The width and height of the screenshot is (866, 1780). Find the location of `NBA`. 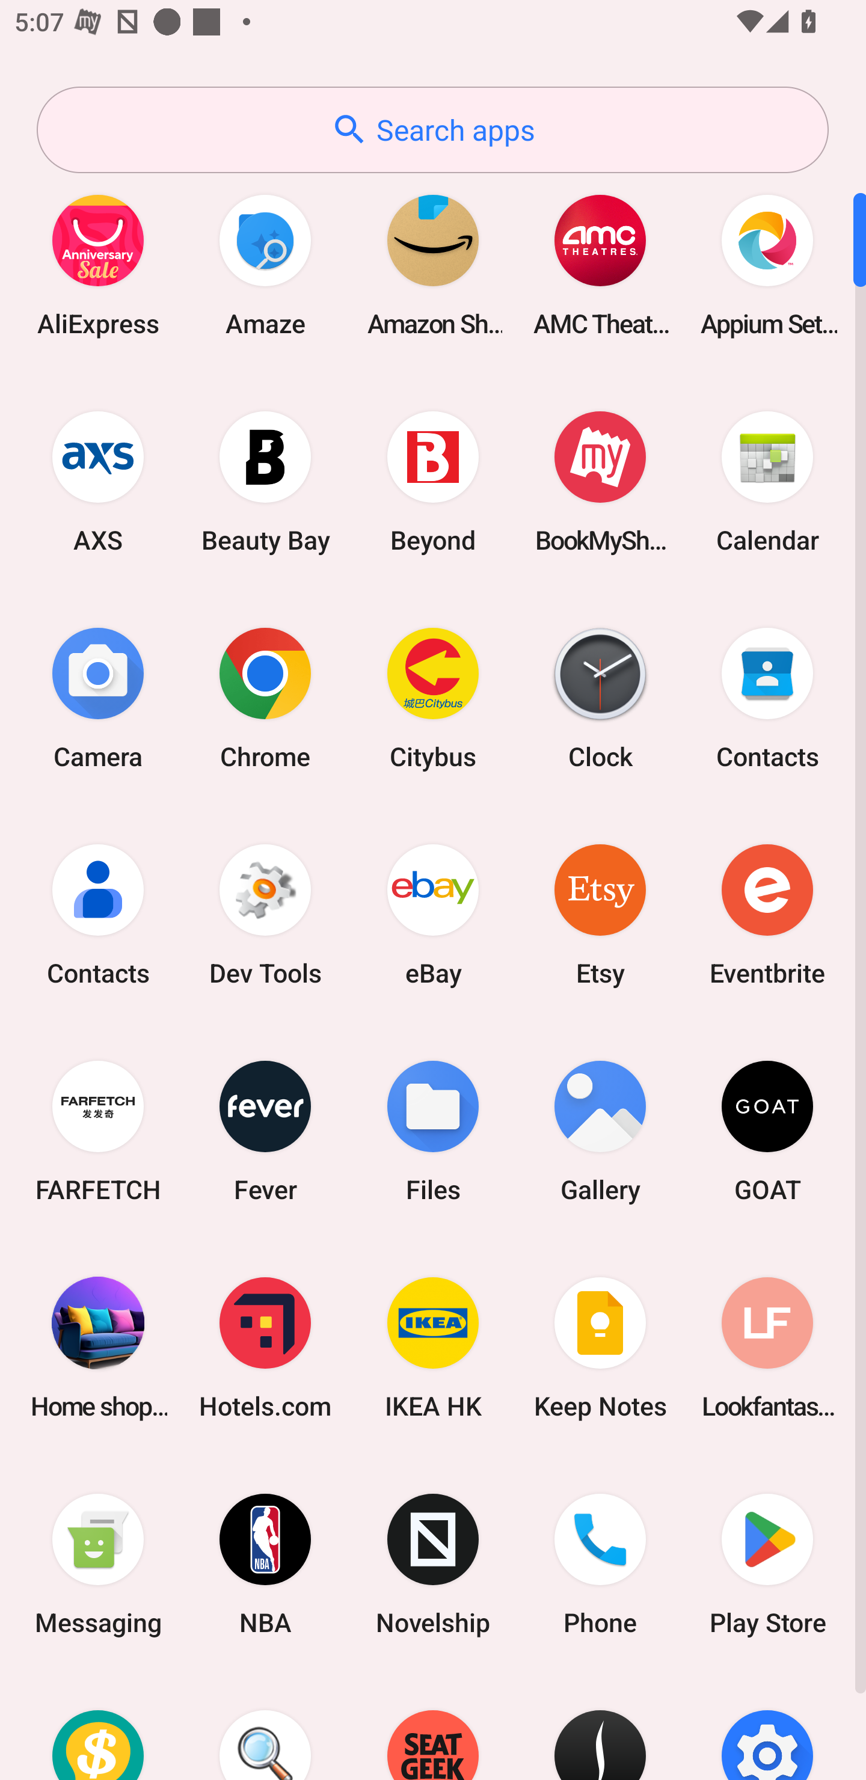

NBA is located at coordinates (265, 1565).